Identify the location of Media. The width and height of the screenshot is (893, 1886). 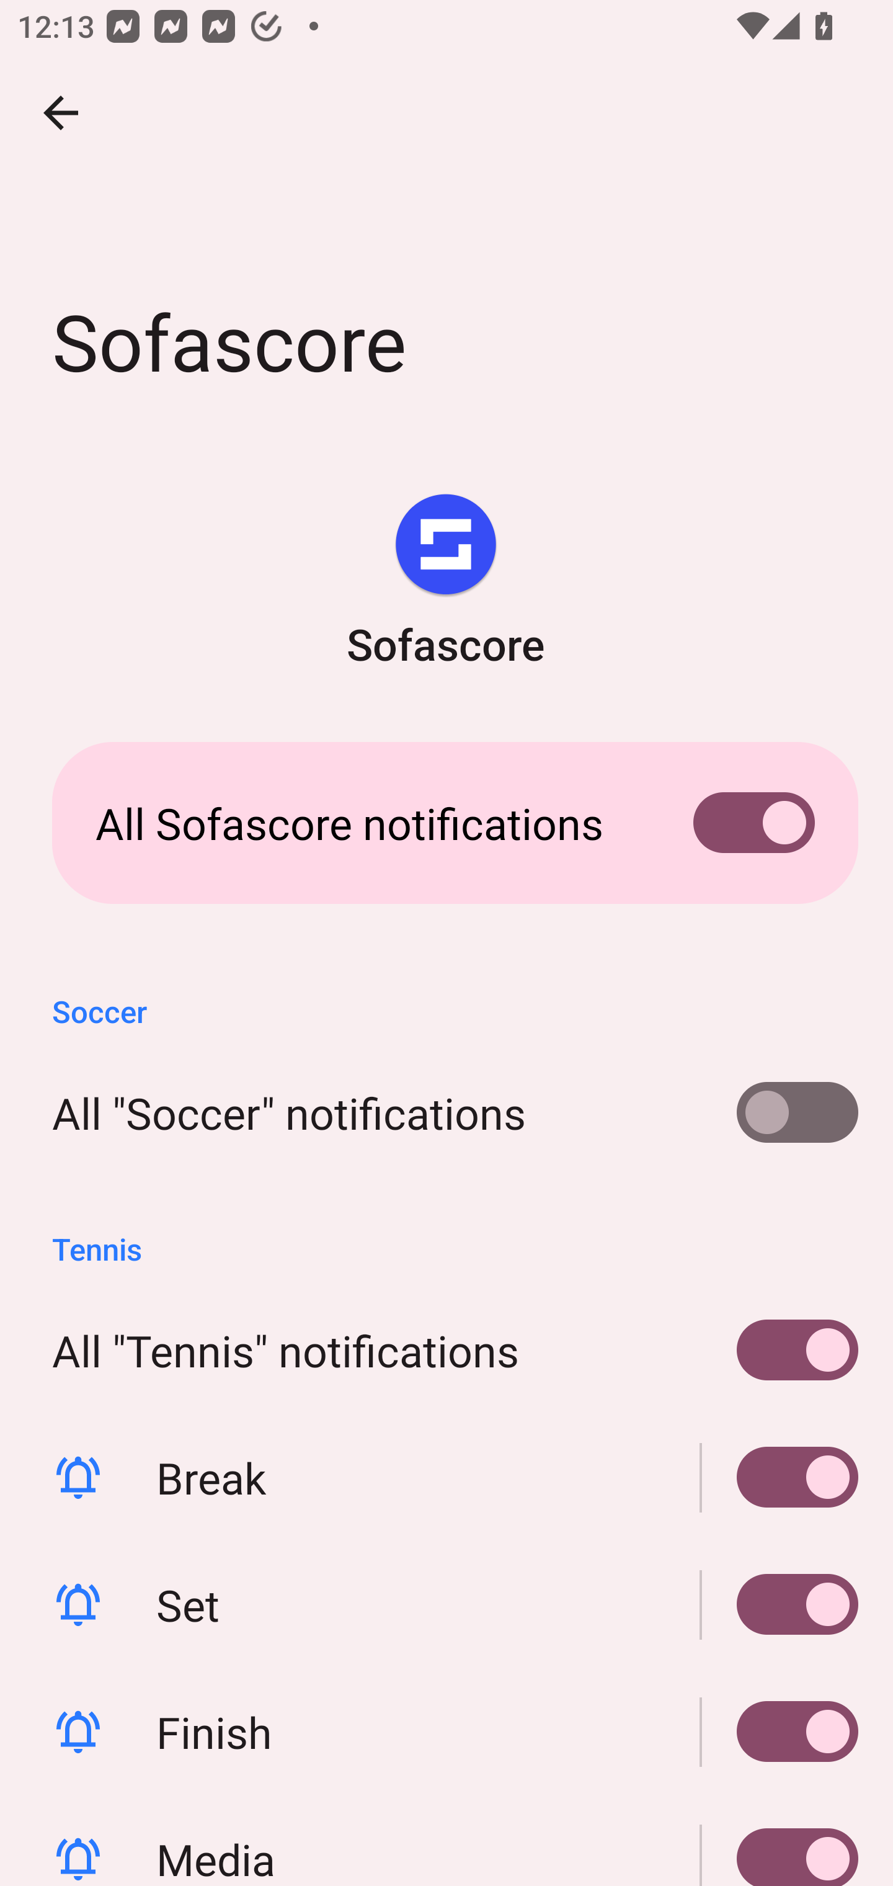
(780, 1841).